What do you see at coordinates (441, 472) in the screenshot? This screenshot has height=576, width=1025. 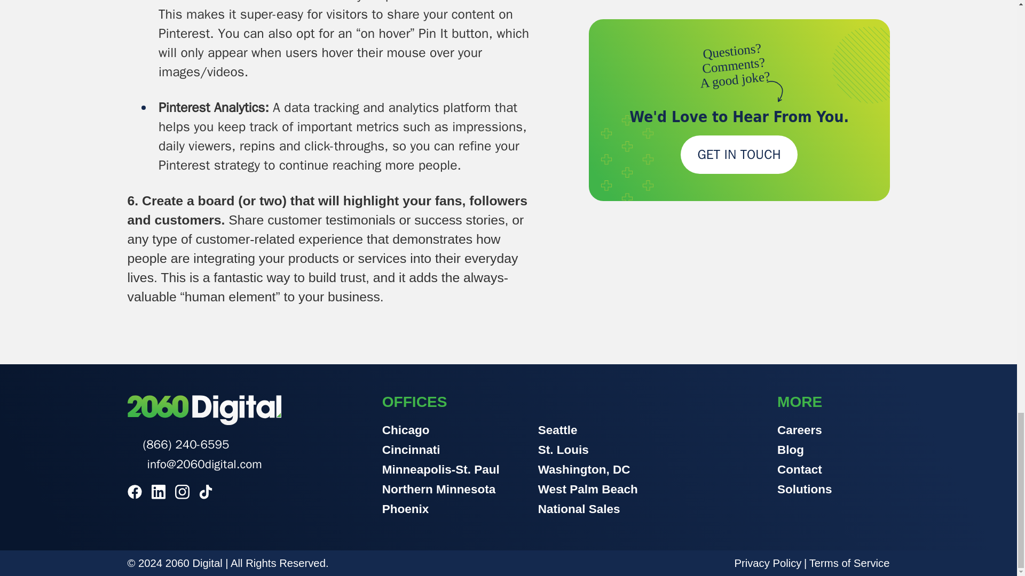 I see `Minneapolis-St. Paul` at bounding box center [441, 472].